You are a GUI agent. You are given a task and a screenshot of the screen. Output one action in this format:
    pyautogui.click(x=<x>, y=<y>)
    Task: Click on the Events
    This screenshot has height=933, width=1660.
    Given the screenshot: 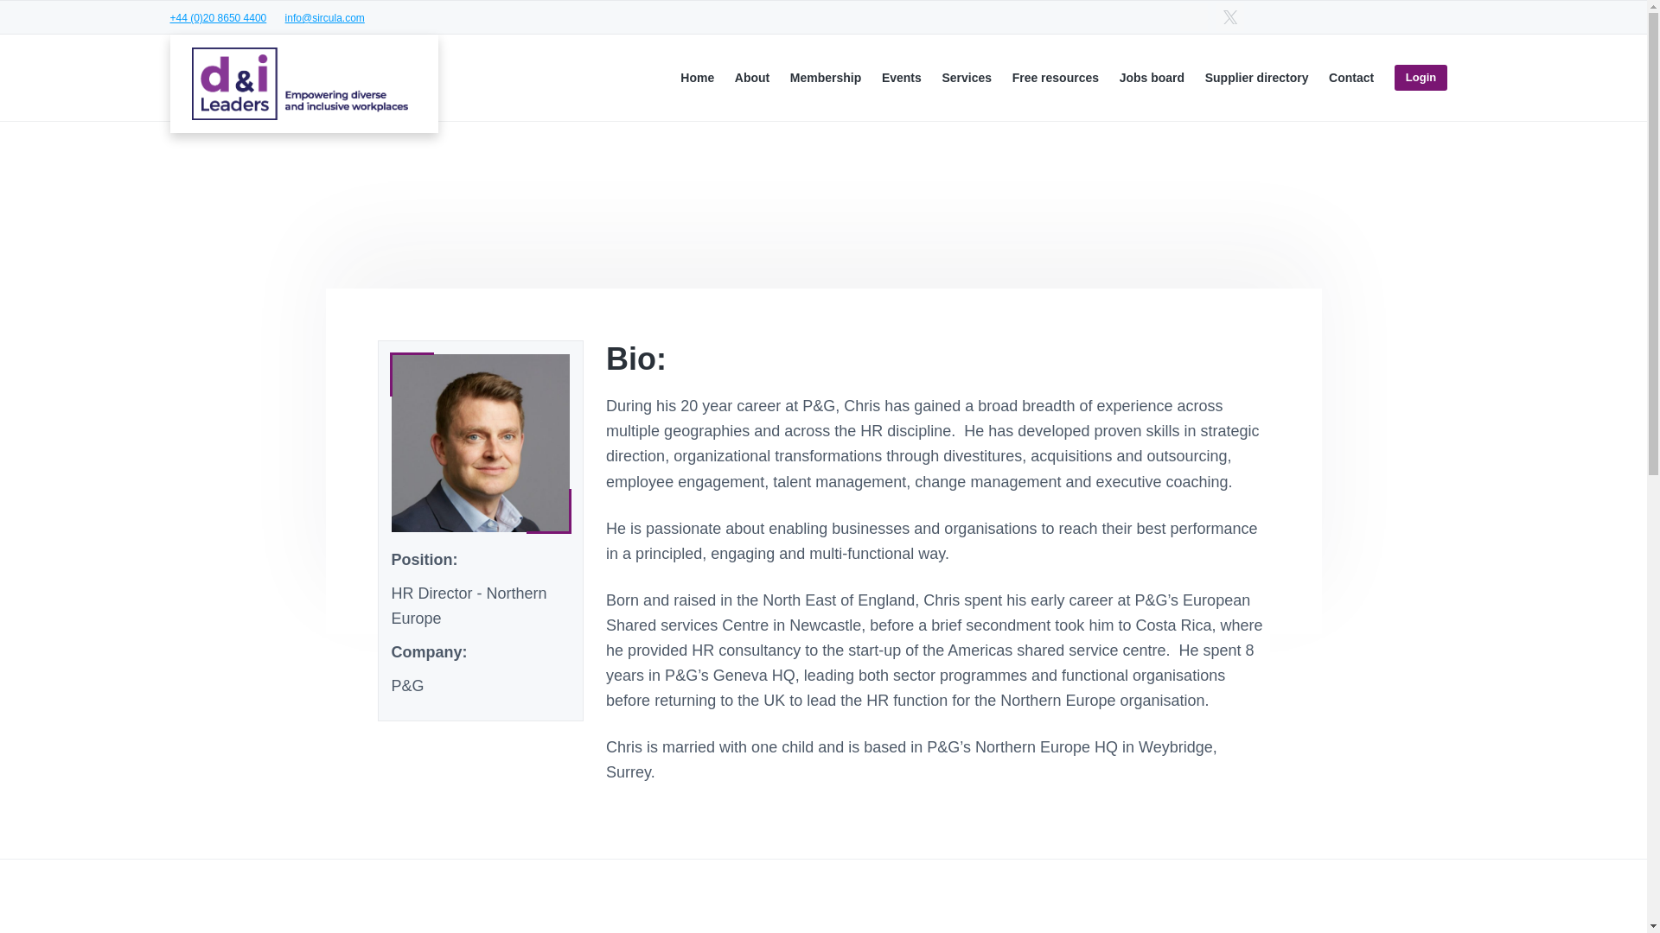 What is the action you would take?
    pyautogui.click(x=901, y=78)
    